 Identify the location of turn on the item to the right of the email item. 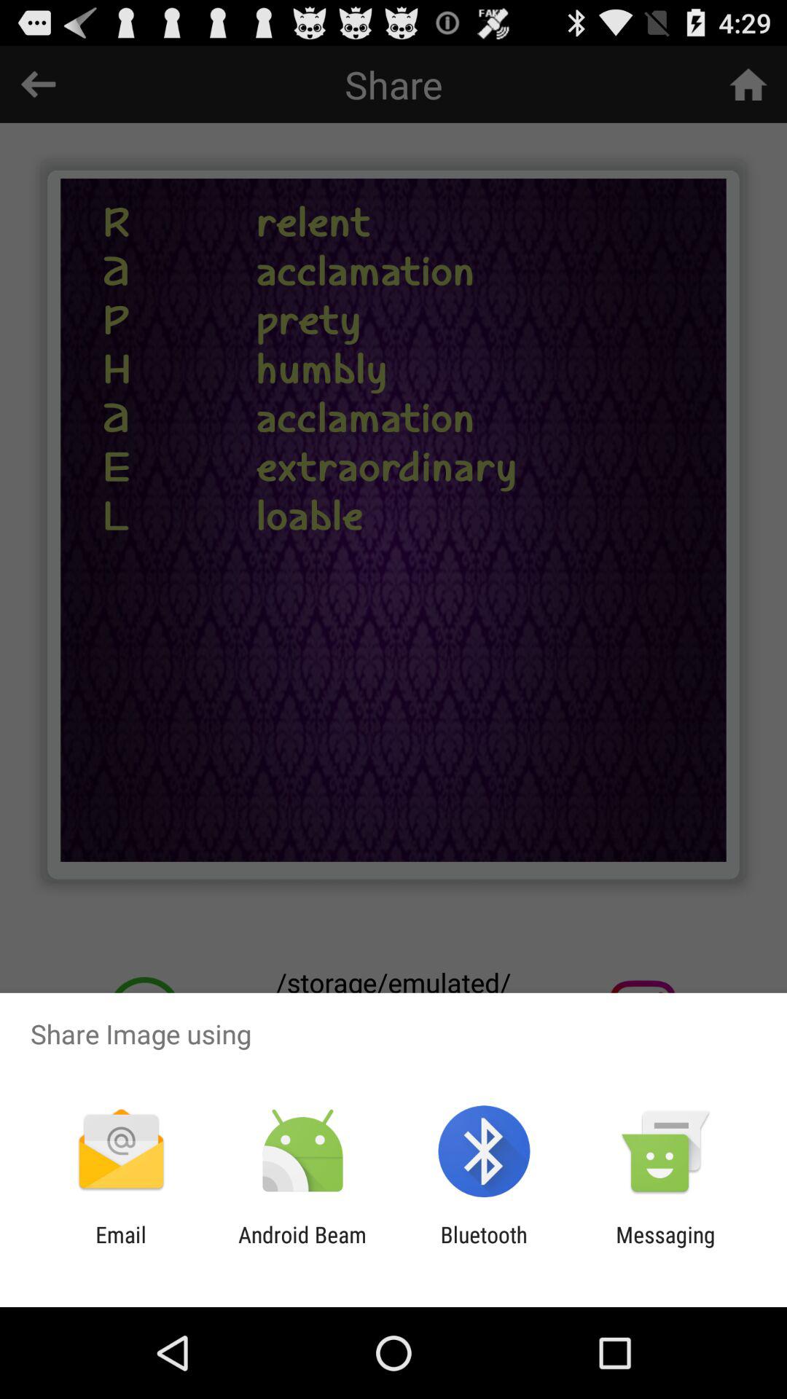
(302, 1247).